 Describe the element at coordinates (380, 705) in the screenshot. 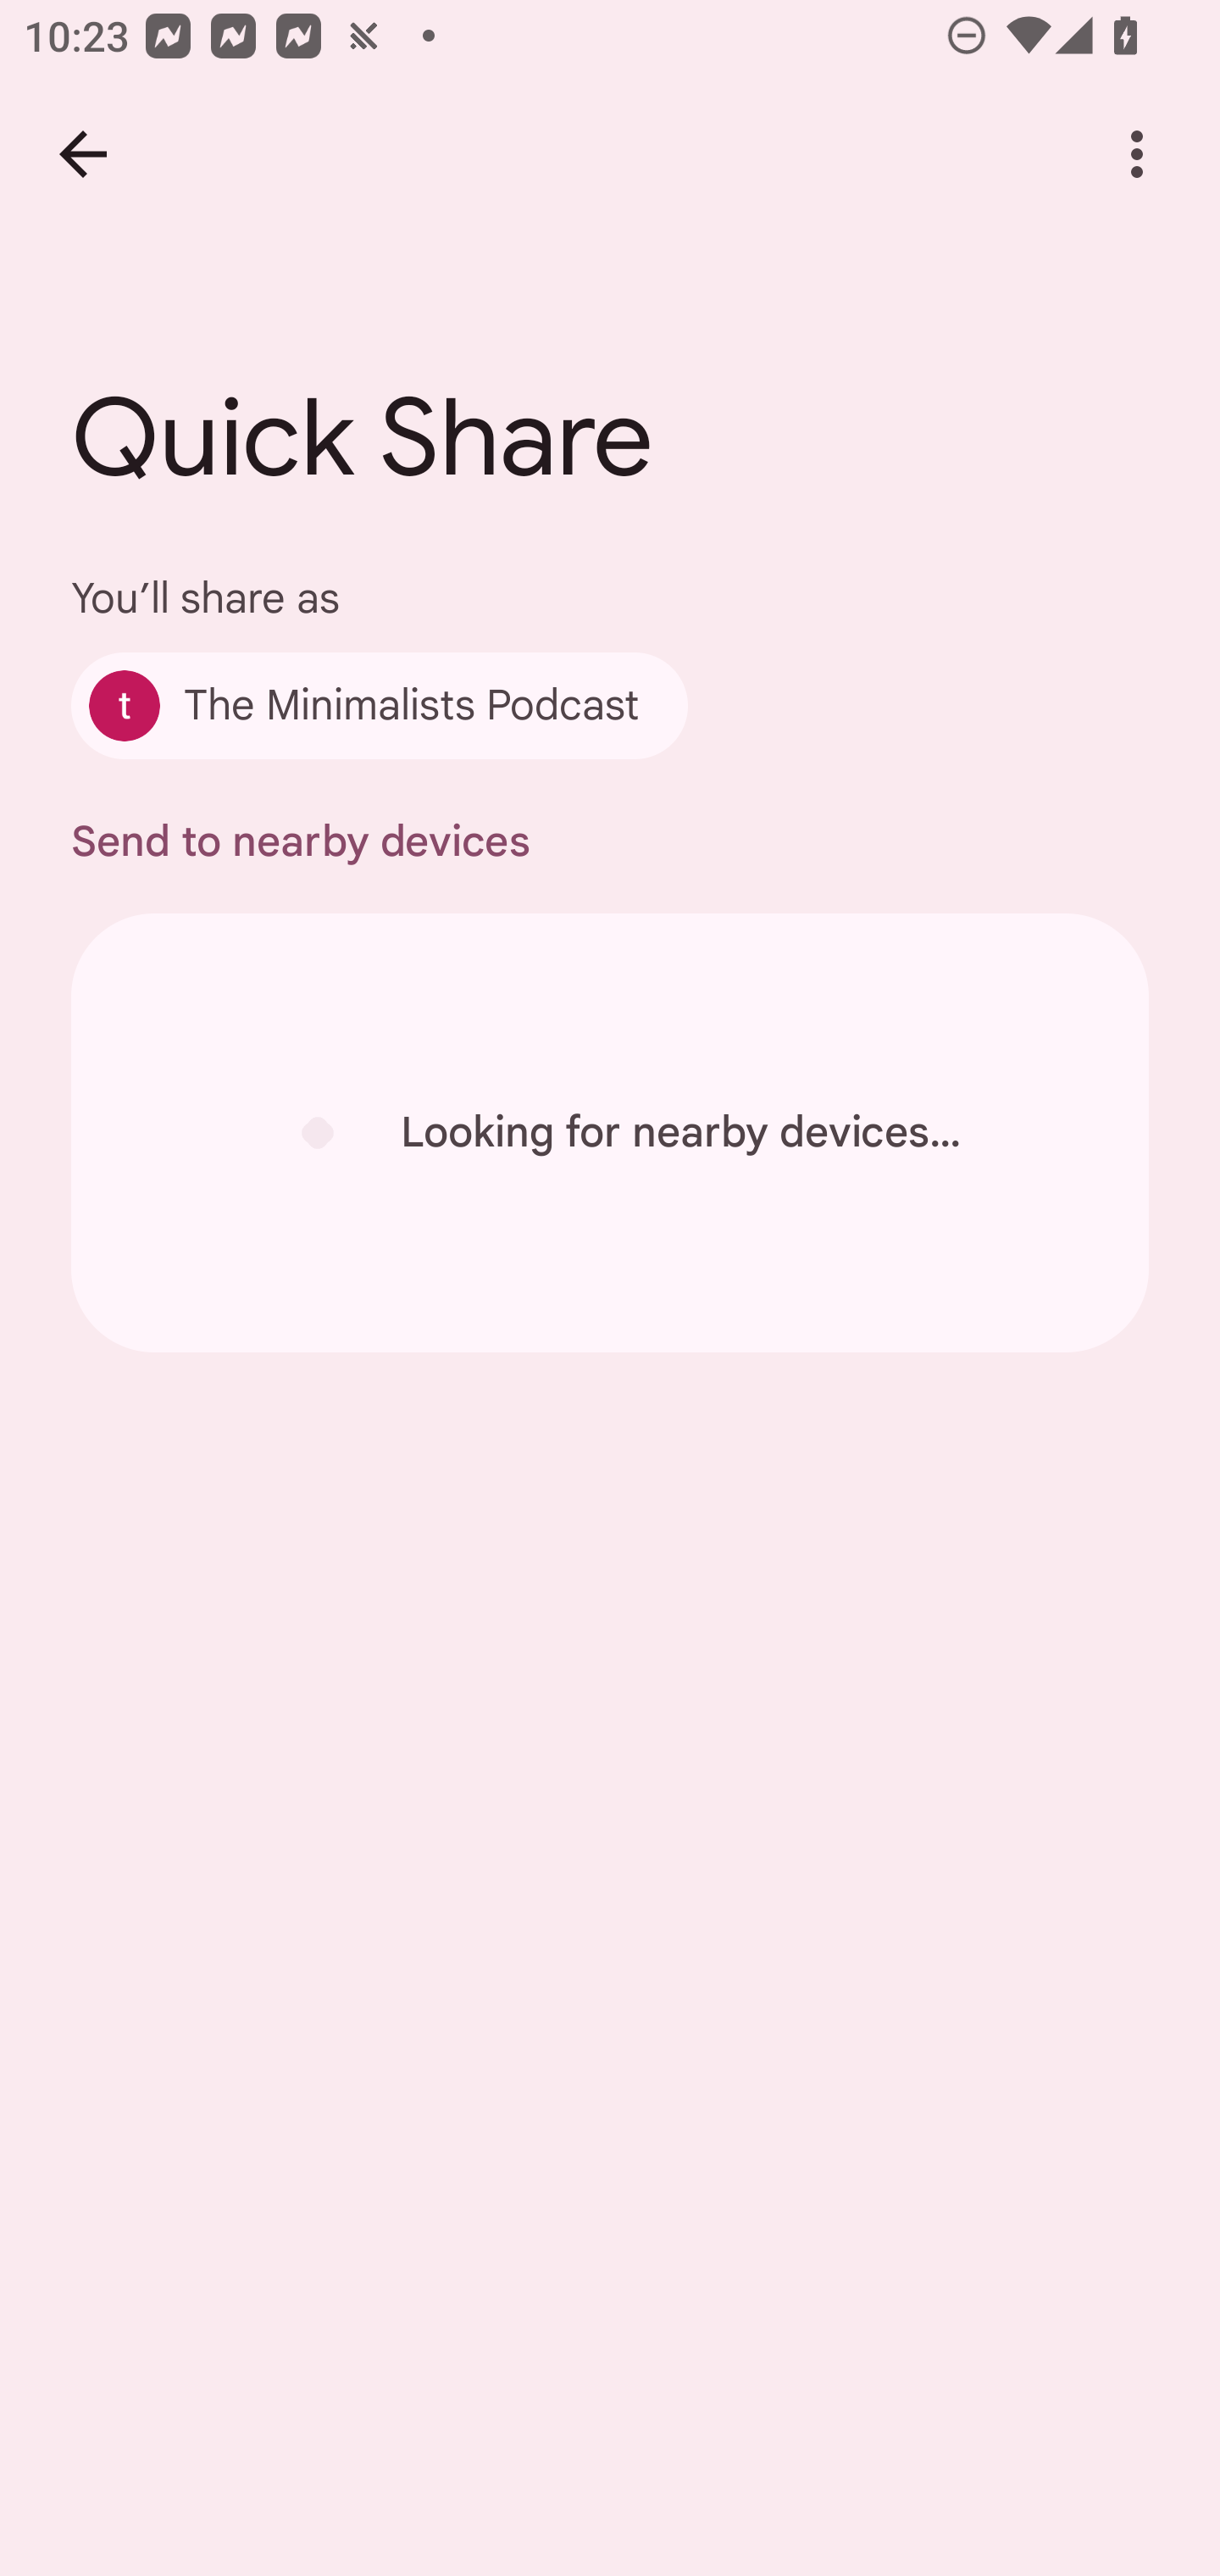

I see `The Minimalists Podcast` at that location.